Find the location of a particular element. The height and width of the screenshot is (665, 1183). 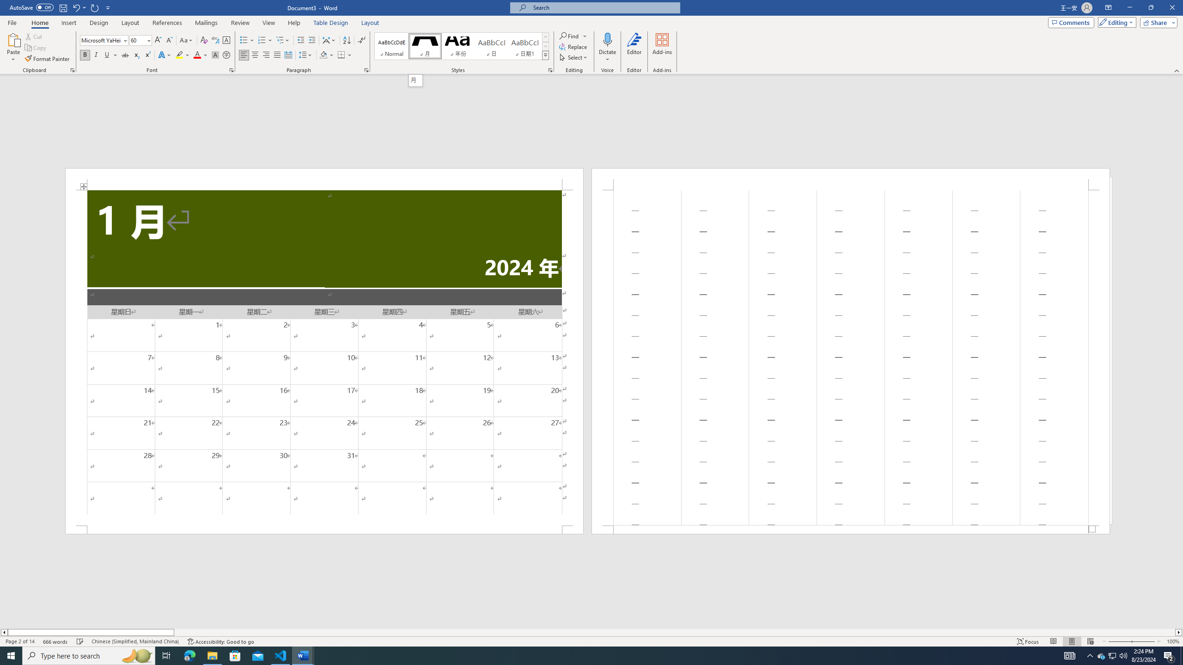

Page Number Page 2 of 14 is located at coordinates (20, 641).